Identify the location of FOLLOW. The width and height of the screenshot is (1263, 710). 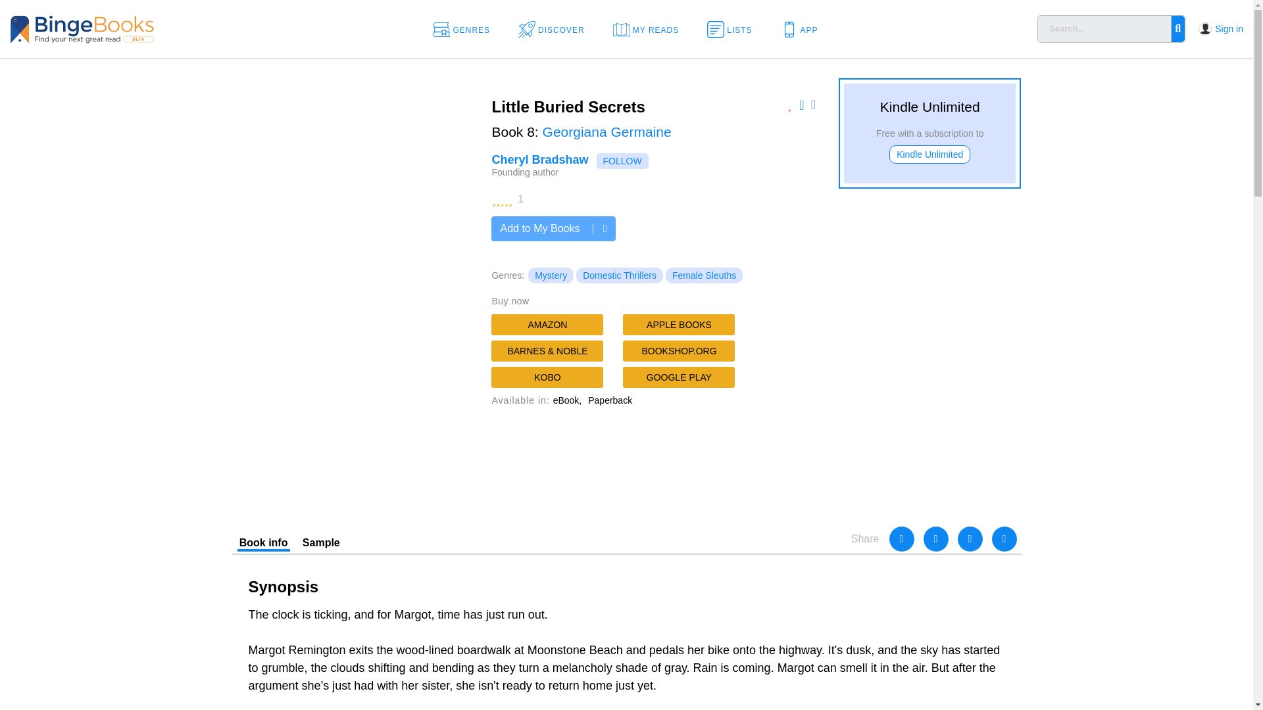
(622, 161).